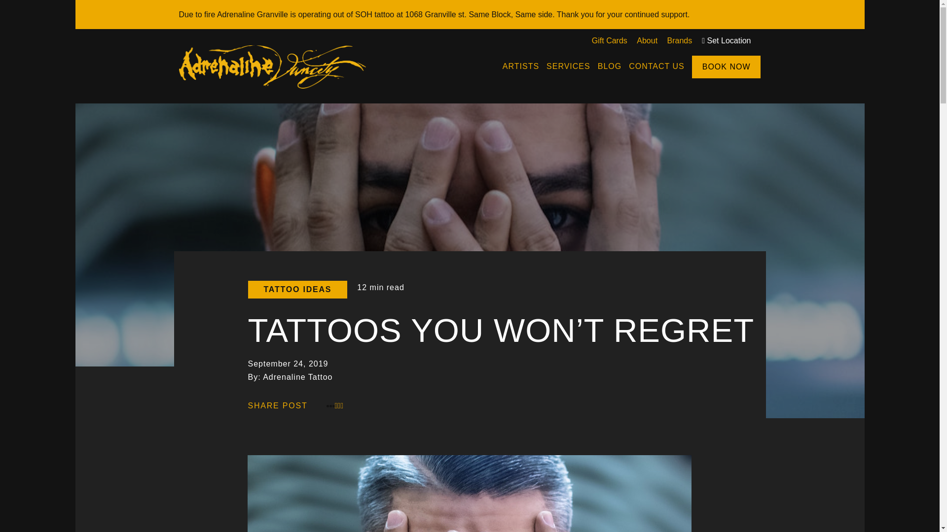 The width and height of the screenshot is (947, 532). What do you see at coordinates (726, 40) in the screenshot?
I see `Set Location` at bounding box center [726, 40].